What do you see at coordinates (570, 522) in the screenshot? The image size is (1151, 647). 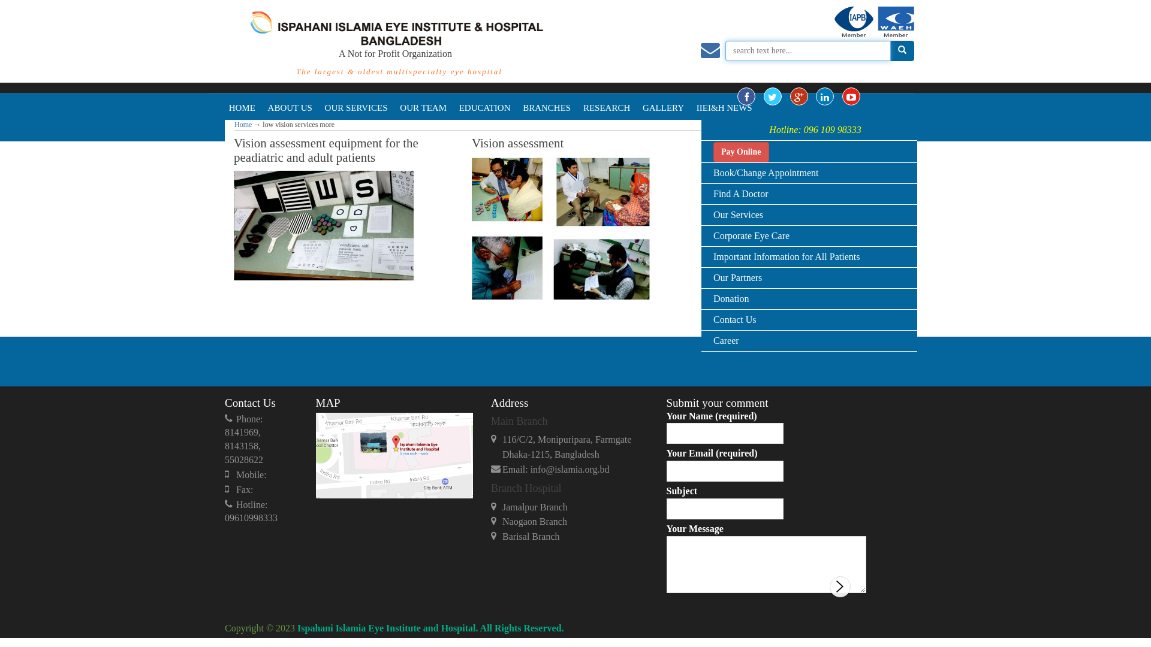 I see `Naogaon Branch` at bounding box center [570, 522].